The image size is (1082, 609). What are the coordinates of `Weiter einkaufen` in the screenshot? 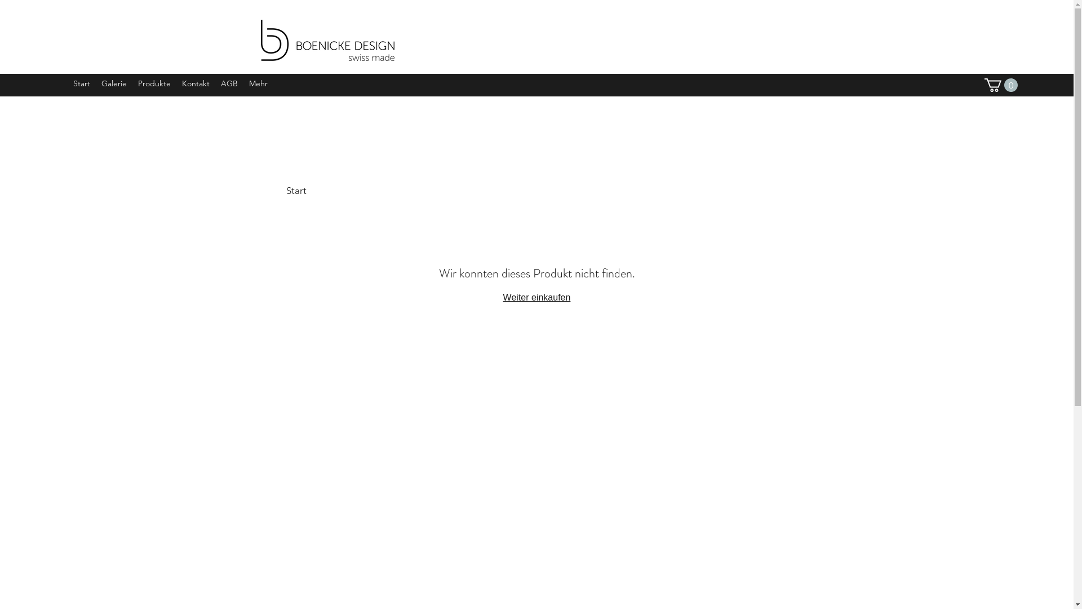 It's located at (537, 298).